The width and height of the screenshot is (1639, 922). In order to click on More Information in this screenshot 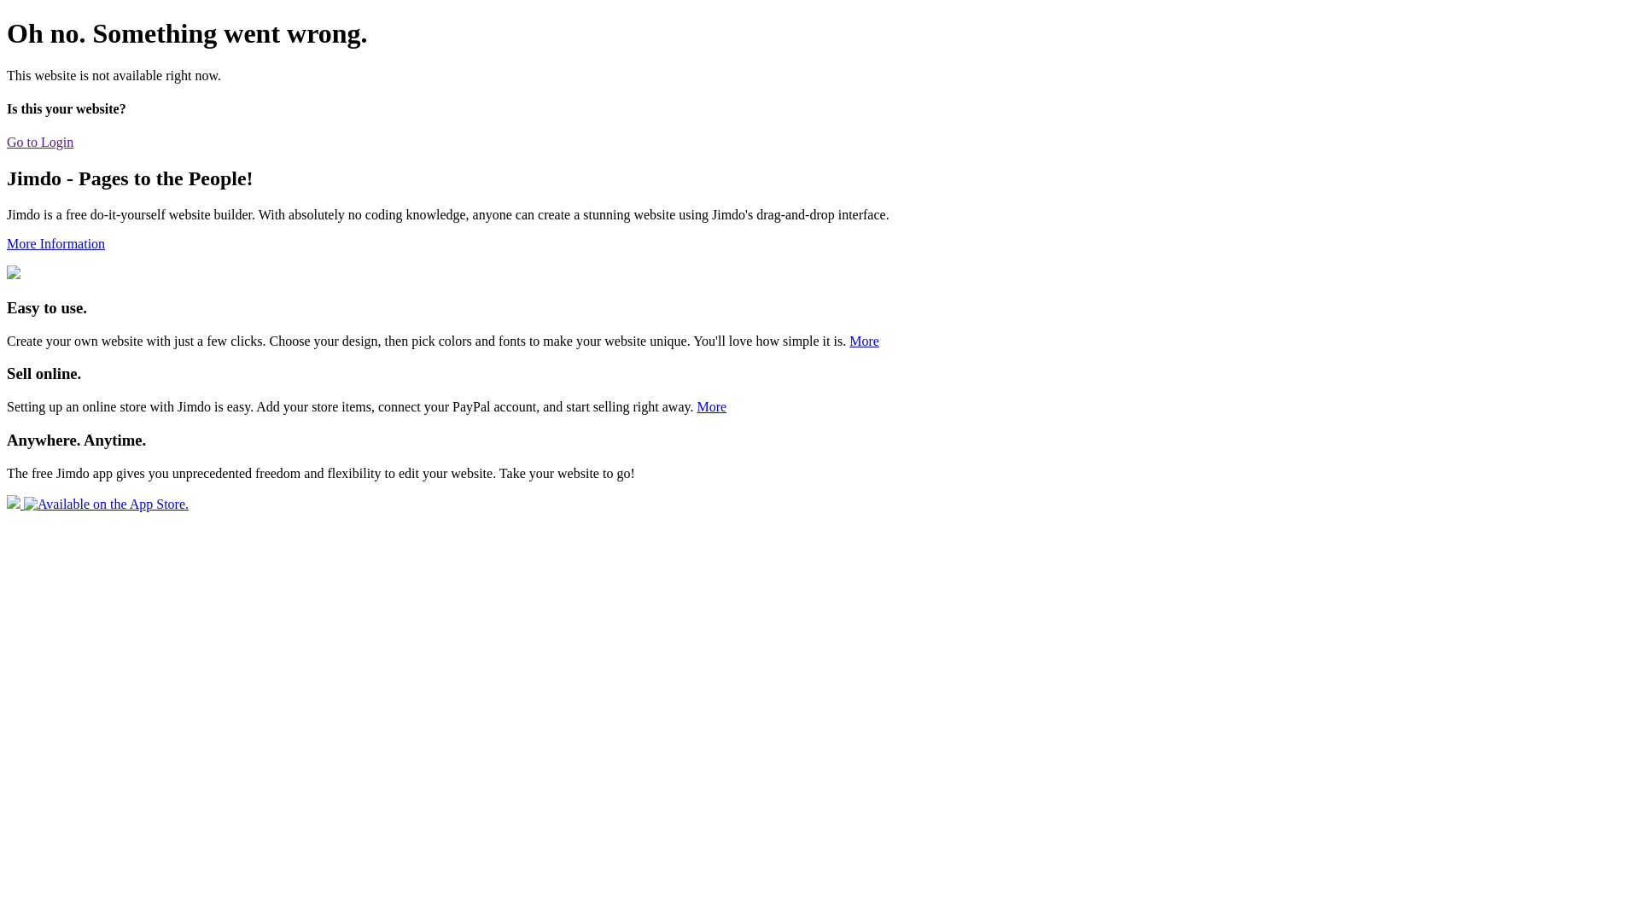, I will do `click(55, 244)`.